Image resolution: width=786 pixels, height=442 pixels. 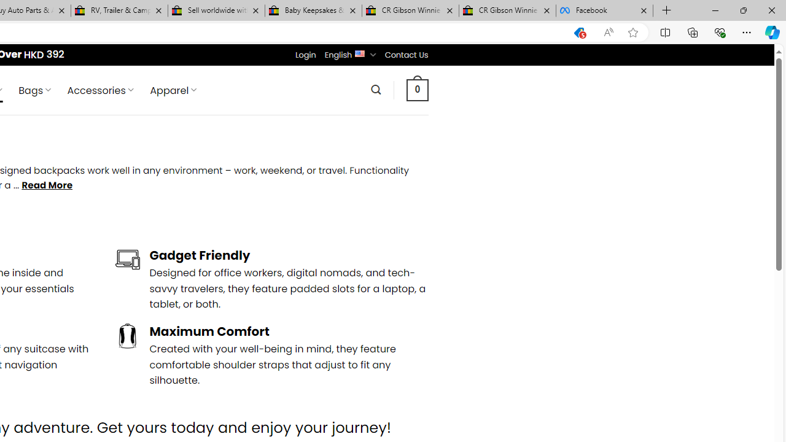 What do you see at coordinates (313, 11) in the screenshot?
I see `Baby Keepsakes & Announcements for sale | eBay` at bounding box center [313, 11].